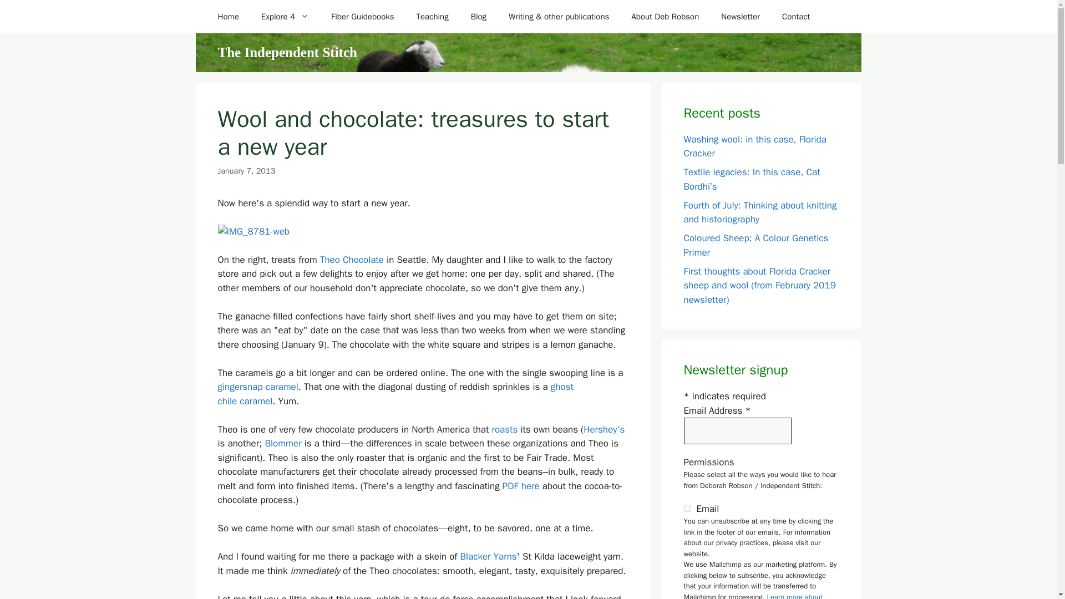 The height and width of the screenshot is (599, 1065). I want to click on Explore 4, so click(285, 17).